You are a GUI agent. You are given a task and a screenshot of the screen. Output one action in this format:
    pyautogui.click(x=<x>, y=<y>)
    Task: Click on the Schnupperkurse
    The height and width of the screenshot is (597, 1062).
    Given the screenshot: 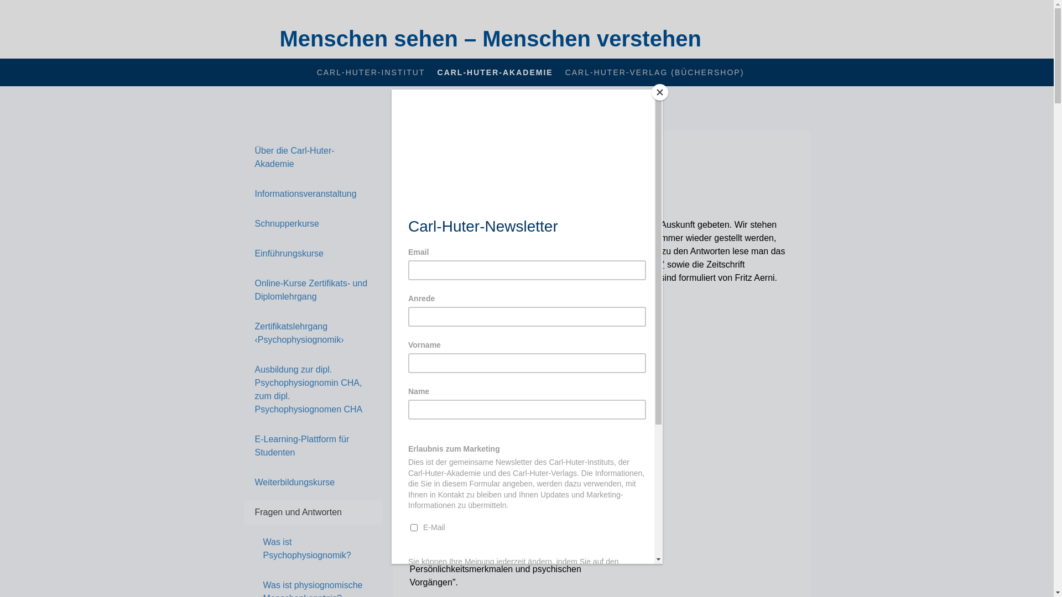 What is the action you would take?
    pyautogui.click(x=313, y=224)
    